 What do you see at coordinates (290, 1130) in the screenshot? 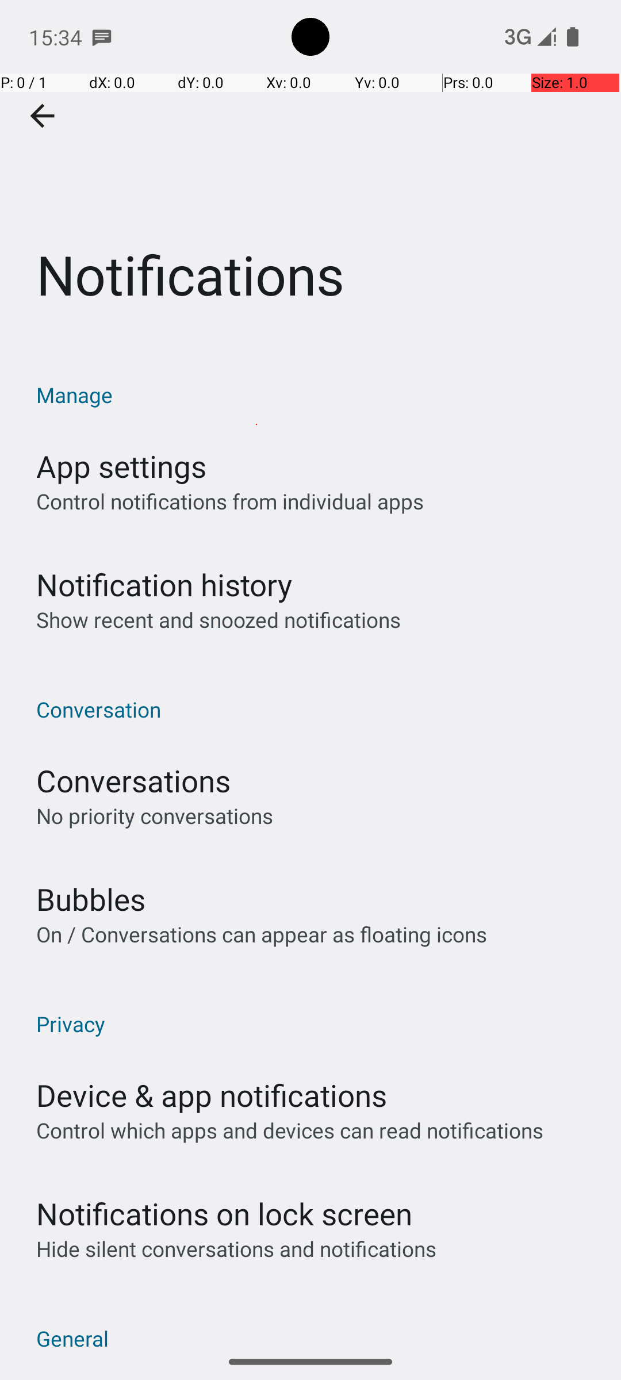
I see `Control which apps and devices can read notifications` at bounding box center [290, 1130].